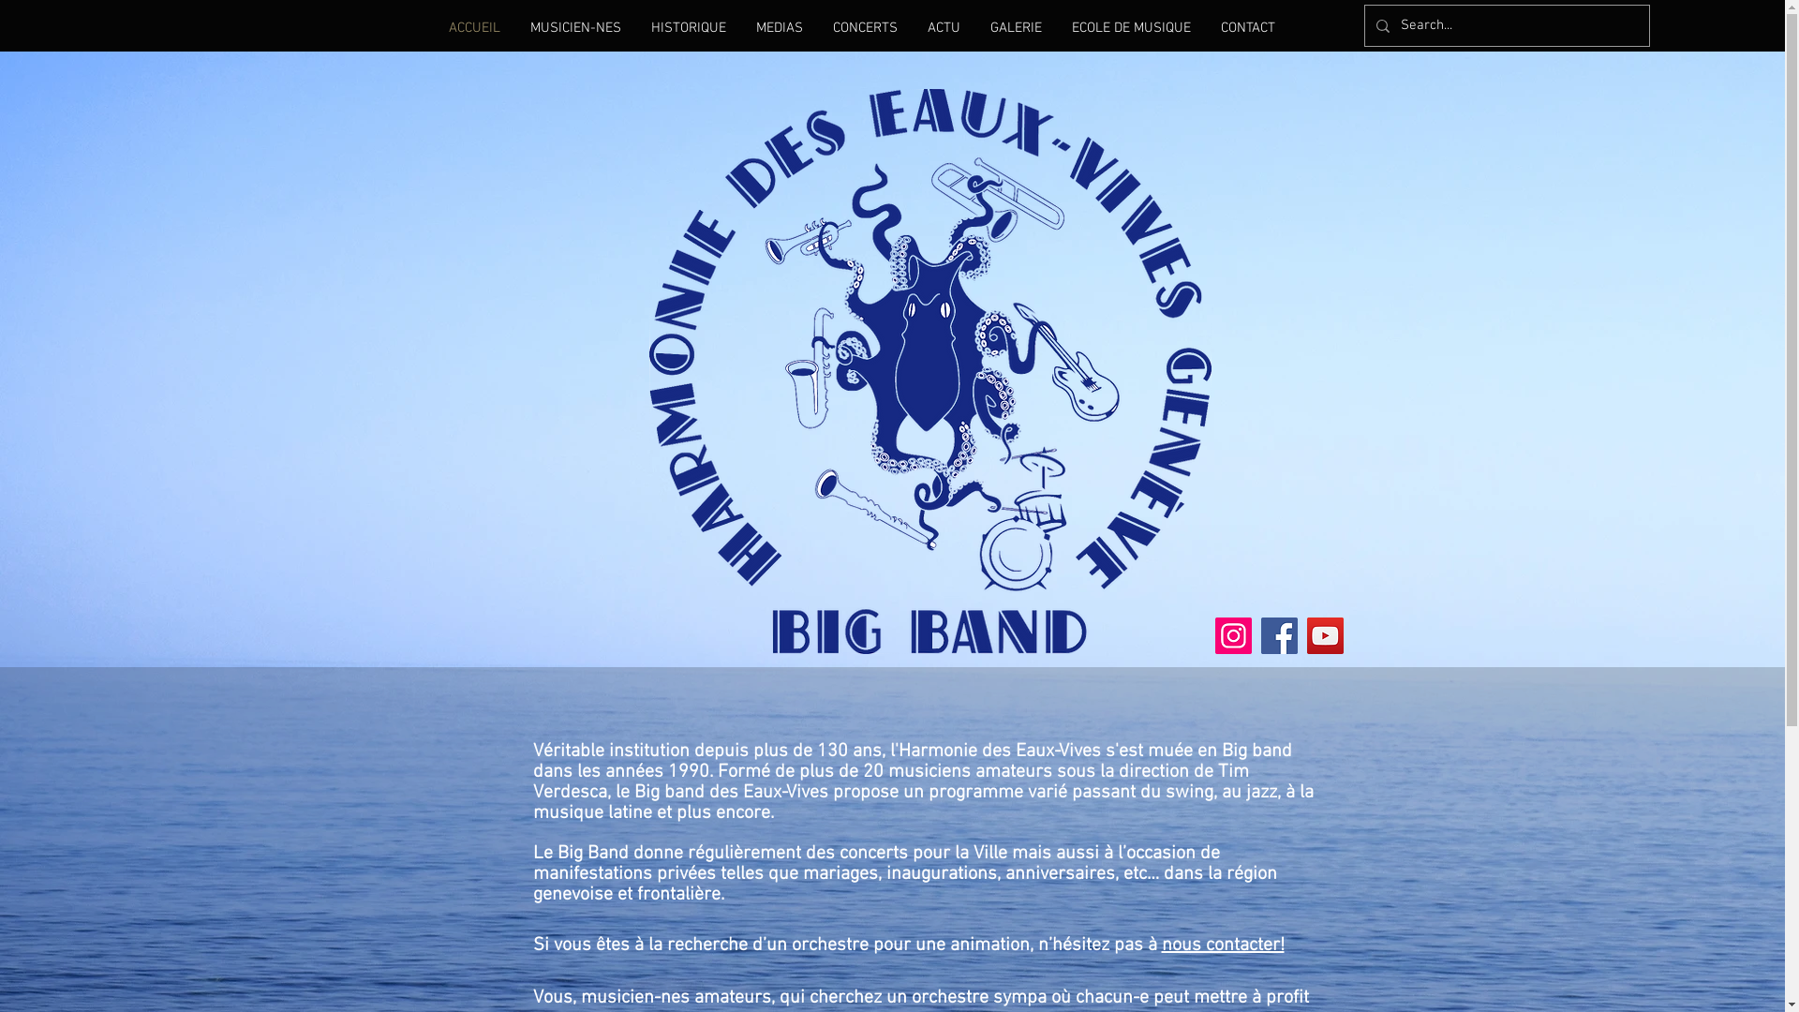  What do you see at coordinates (688, 28) in the screenshot?
I see `HISTORIQUE` at bounding box center [688, 28].